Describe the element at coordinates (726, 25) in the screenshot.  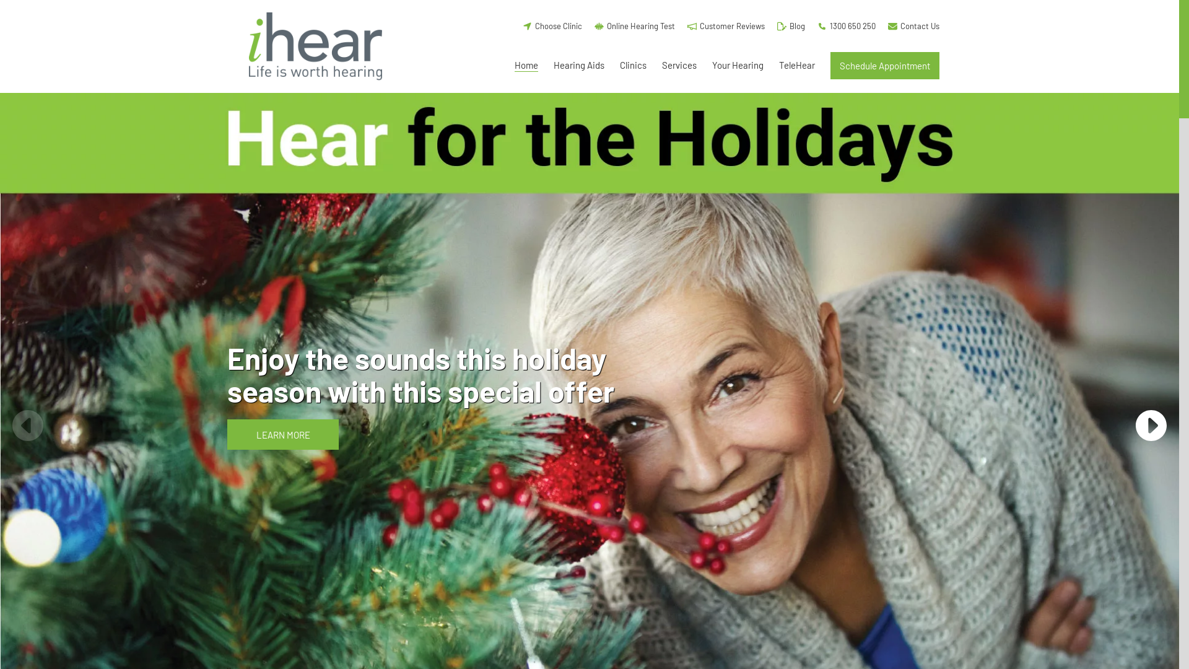
I see `Customer Reviews` at that location.